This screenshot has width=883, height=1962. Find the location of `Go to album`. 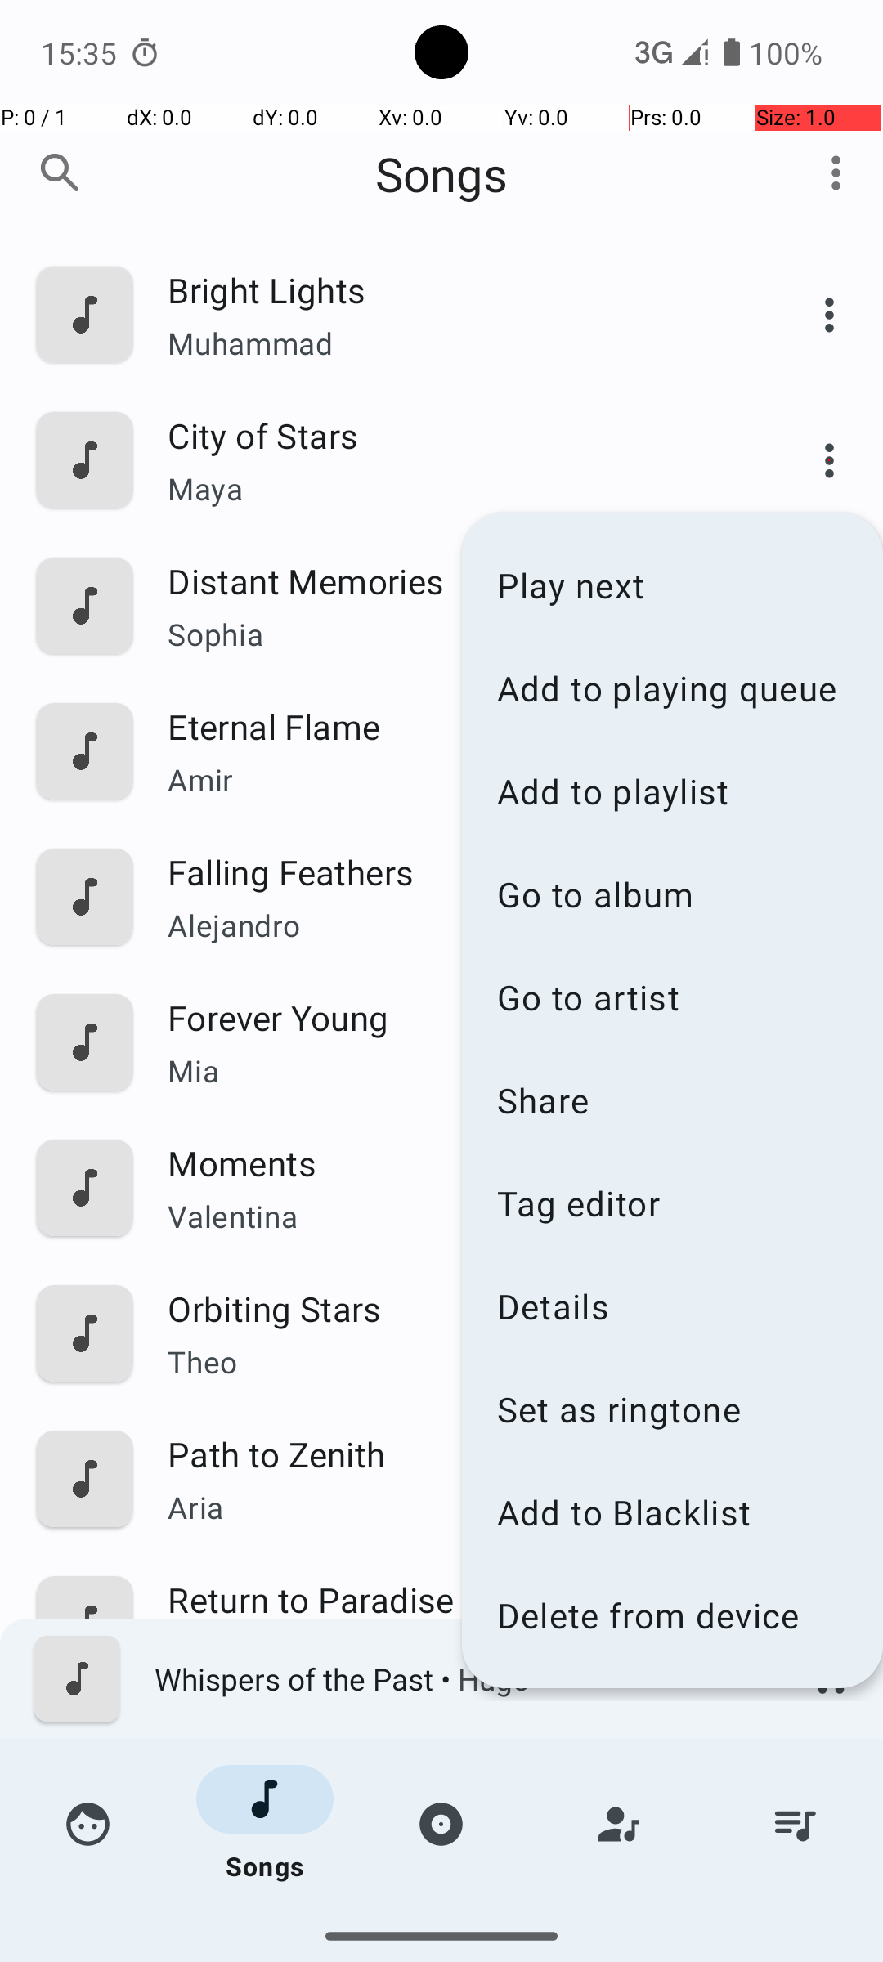

Go to album is located at coordinates (672, 894).